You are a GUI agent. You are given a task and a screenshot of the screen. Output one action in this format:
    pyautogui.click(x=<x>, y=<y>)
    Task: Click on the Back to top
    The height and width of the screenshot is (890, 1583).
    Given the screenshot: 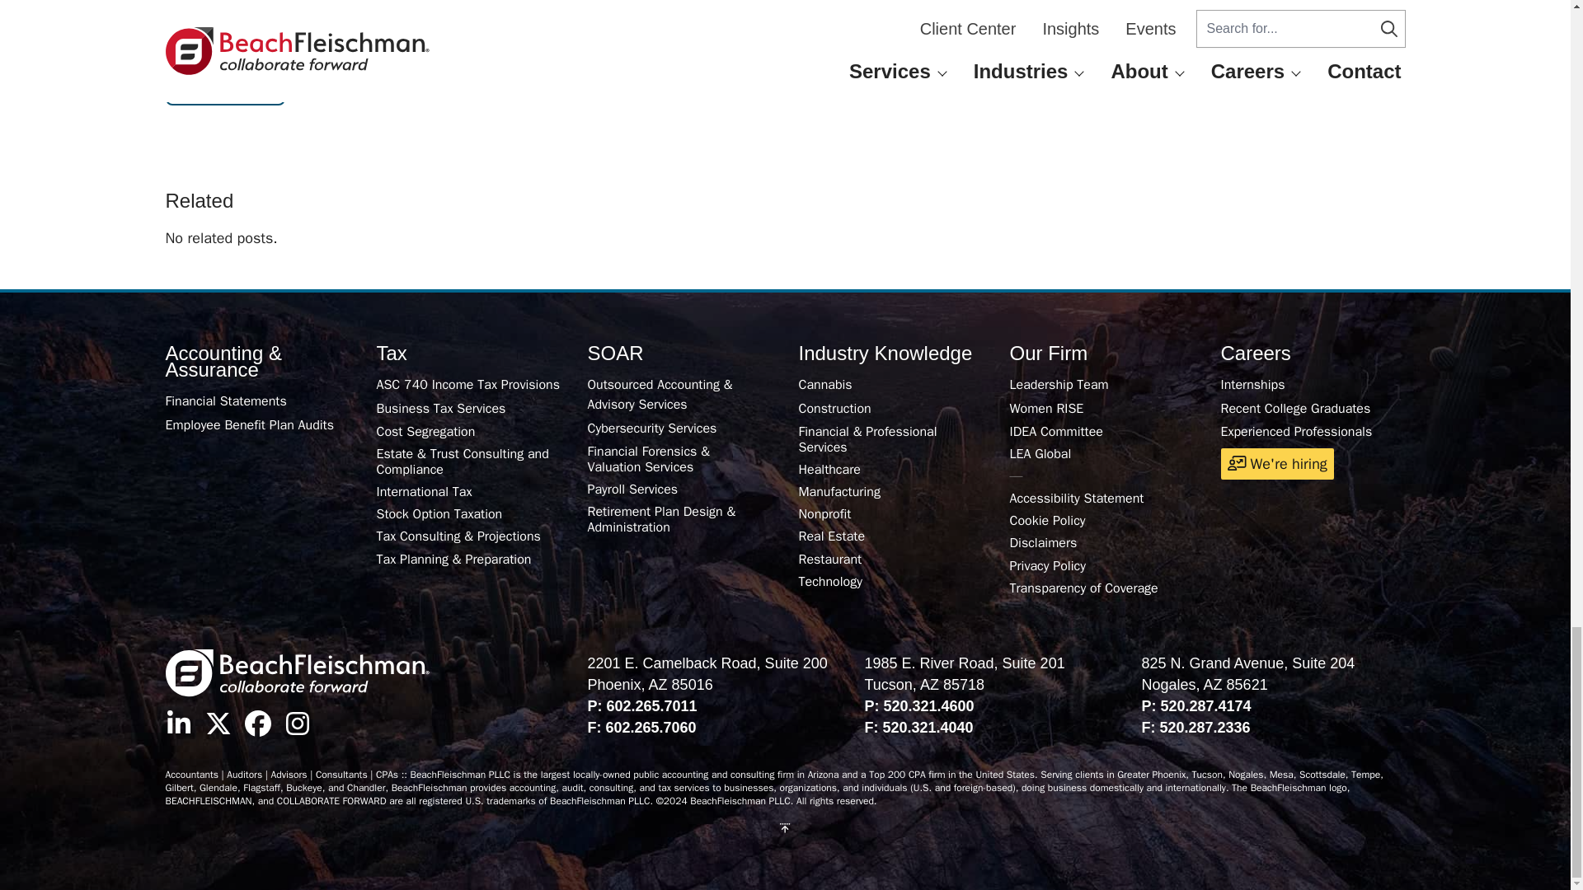 What is the action you would take?
    pyautogui.click(x=785, y=828)
    